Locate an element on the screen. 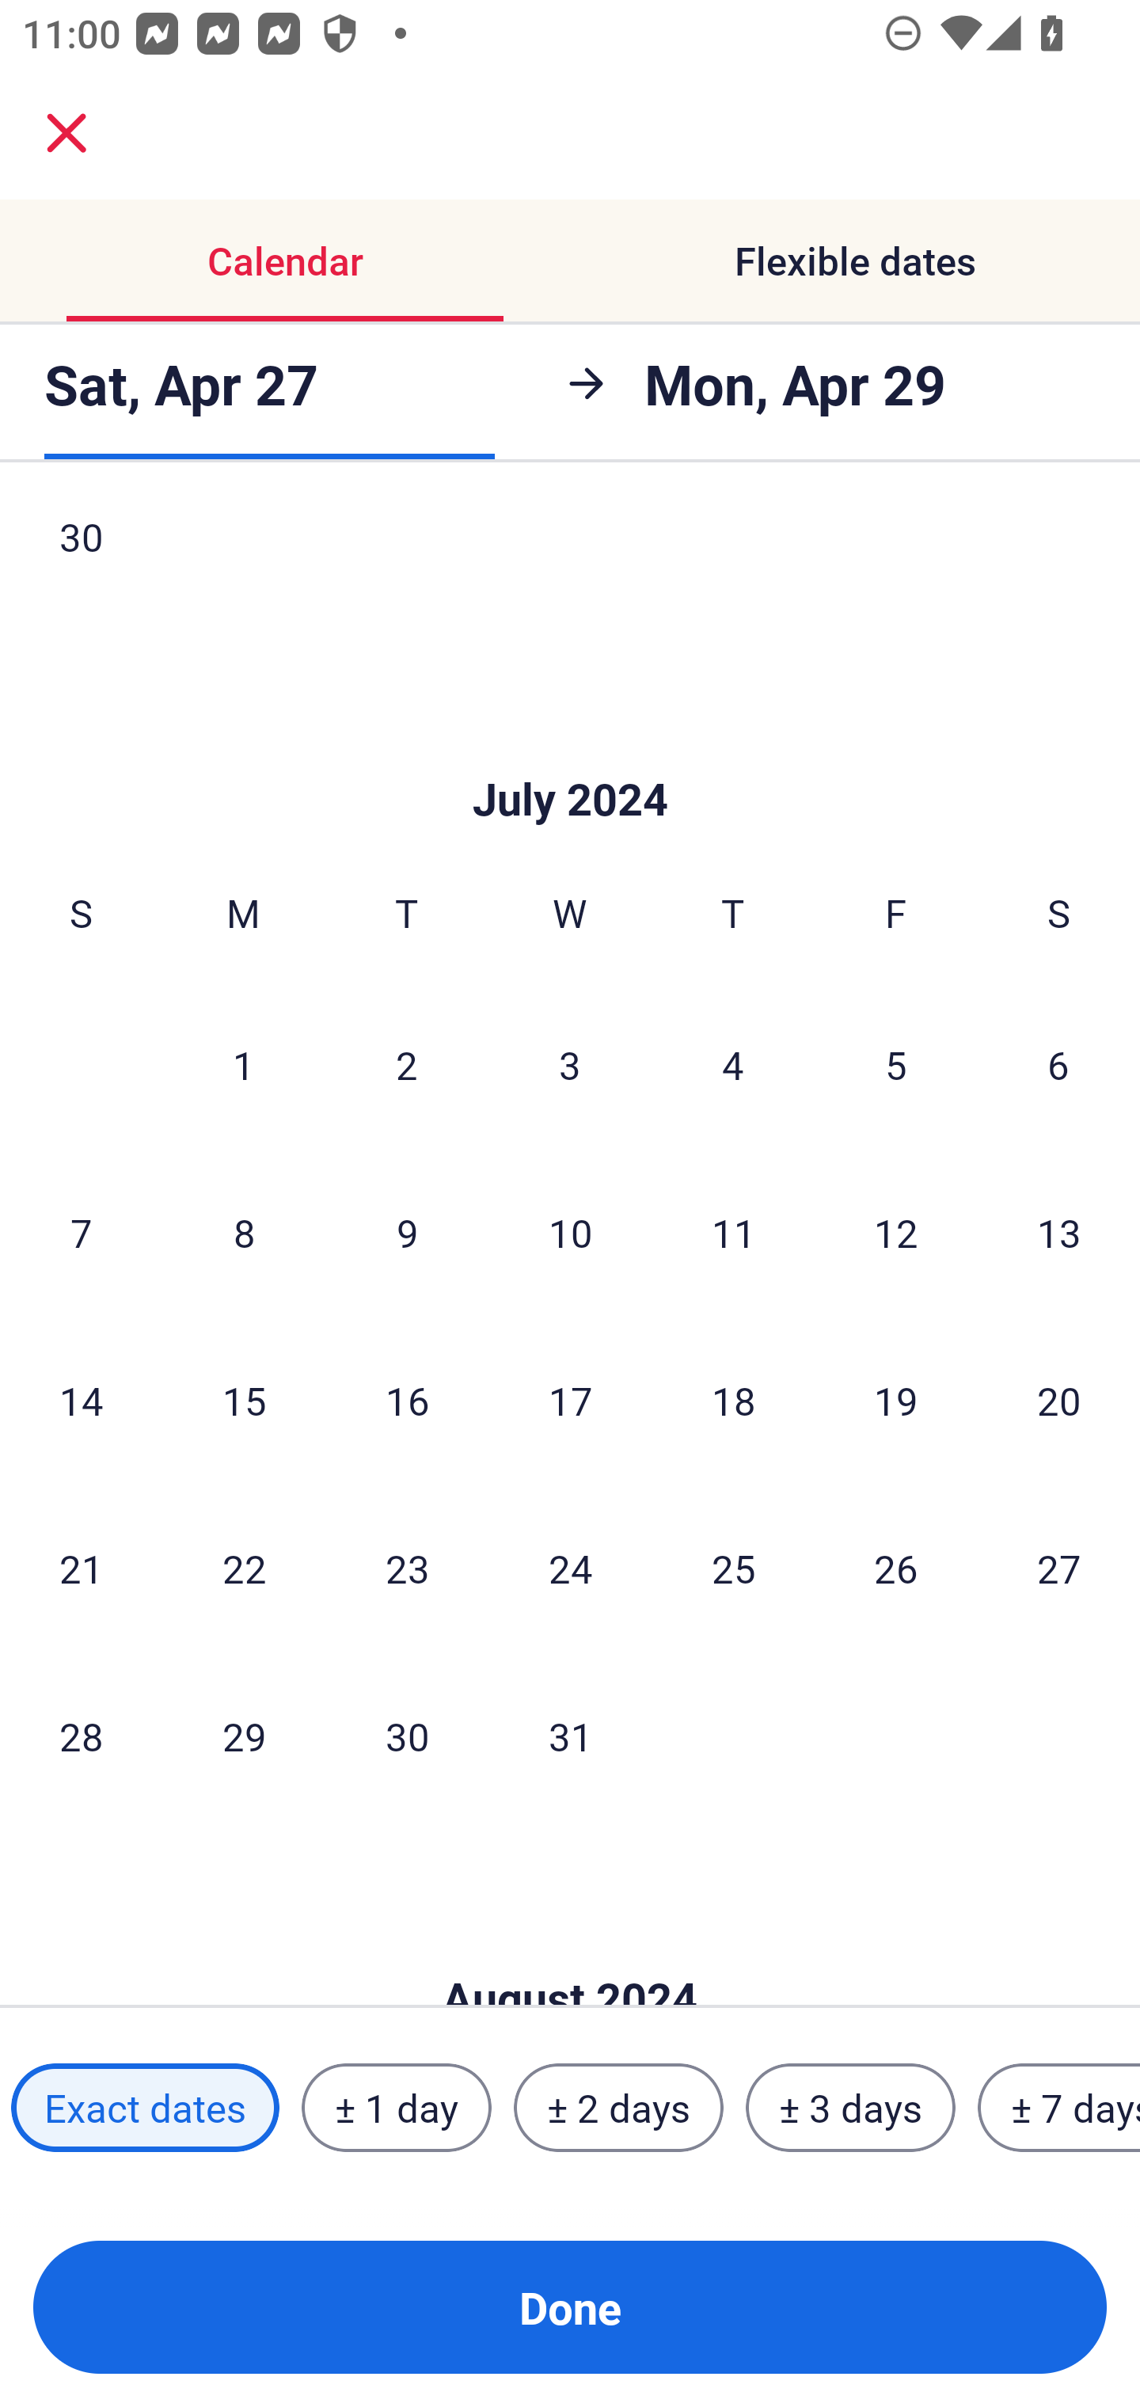 This screenshot has width=1140, height=2407. 19 Friday, July 19, 2024 is located at coordinates (896, 1399).